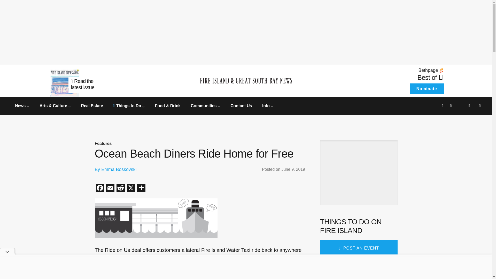 Image resolution: width=496 pixels, height=279 pixels. What do you see at coordinates (268, 105) in the screenshot?
I see `Things to Do` at bounding box center [268, 105].